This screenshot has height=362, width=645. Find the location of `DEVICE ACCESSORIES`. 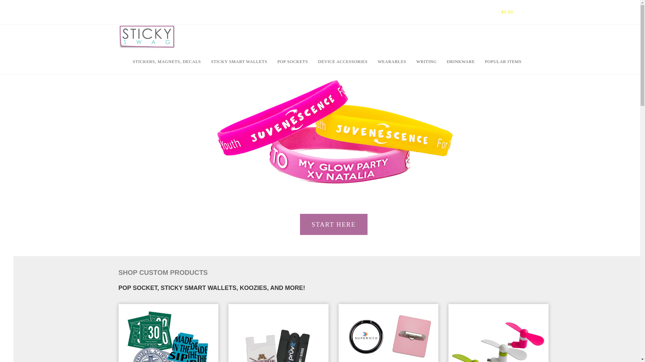

DEVICE ACCESSORIES is located at coordinates (343, 62).